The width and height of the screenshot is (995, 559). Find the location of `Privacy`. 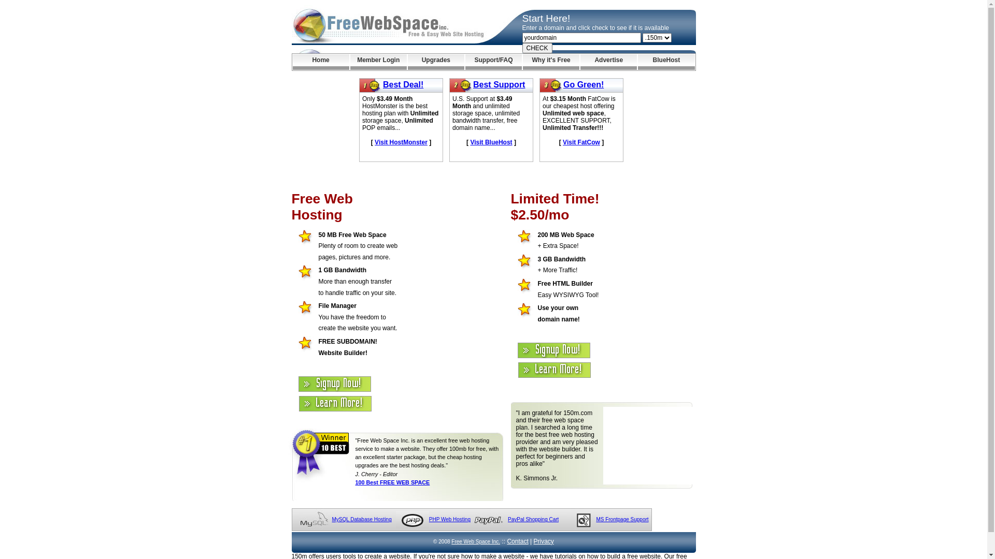

Privacy is located at coordinates (544, 541).